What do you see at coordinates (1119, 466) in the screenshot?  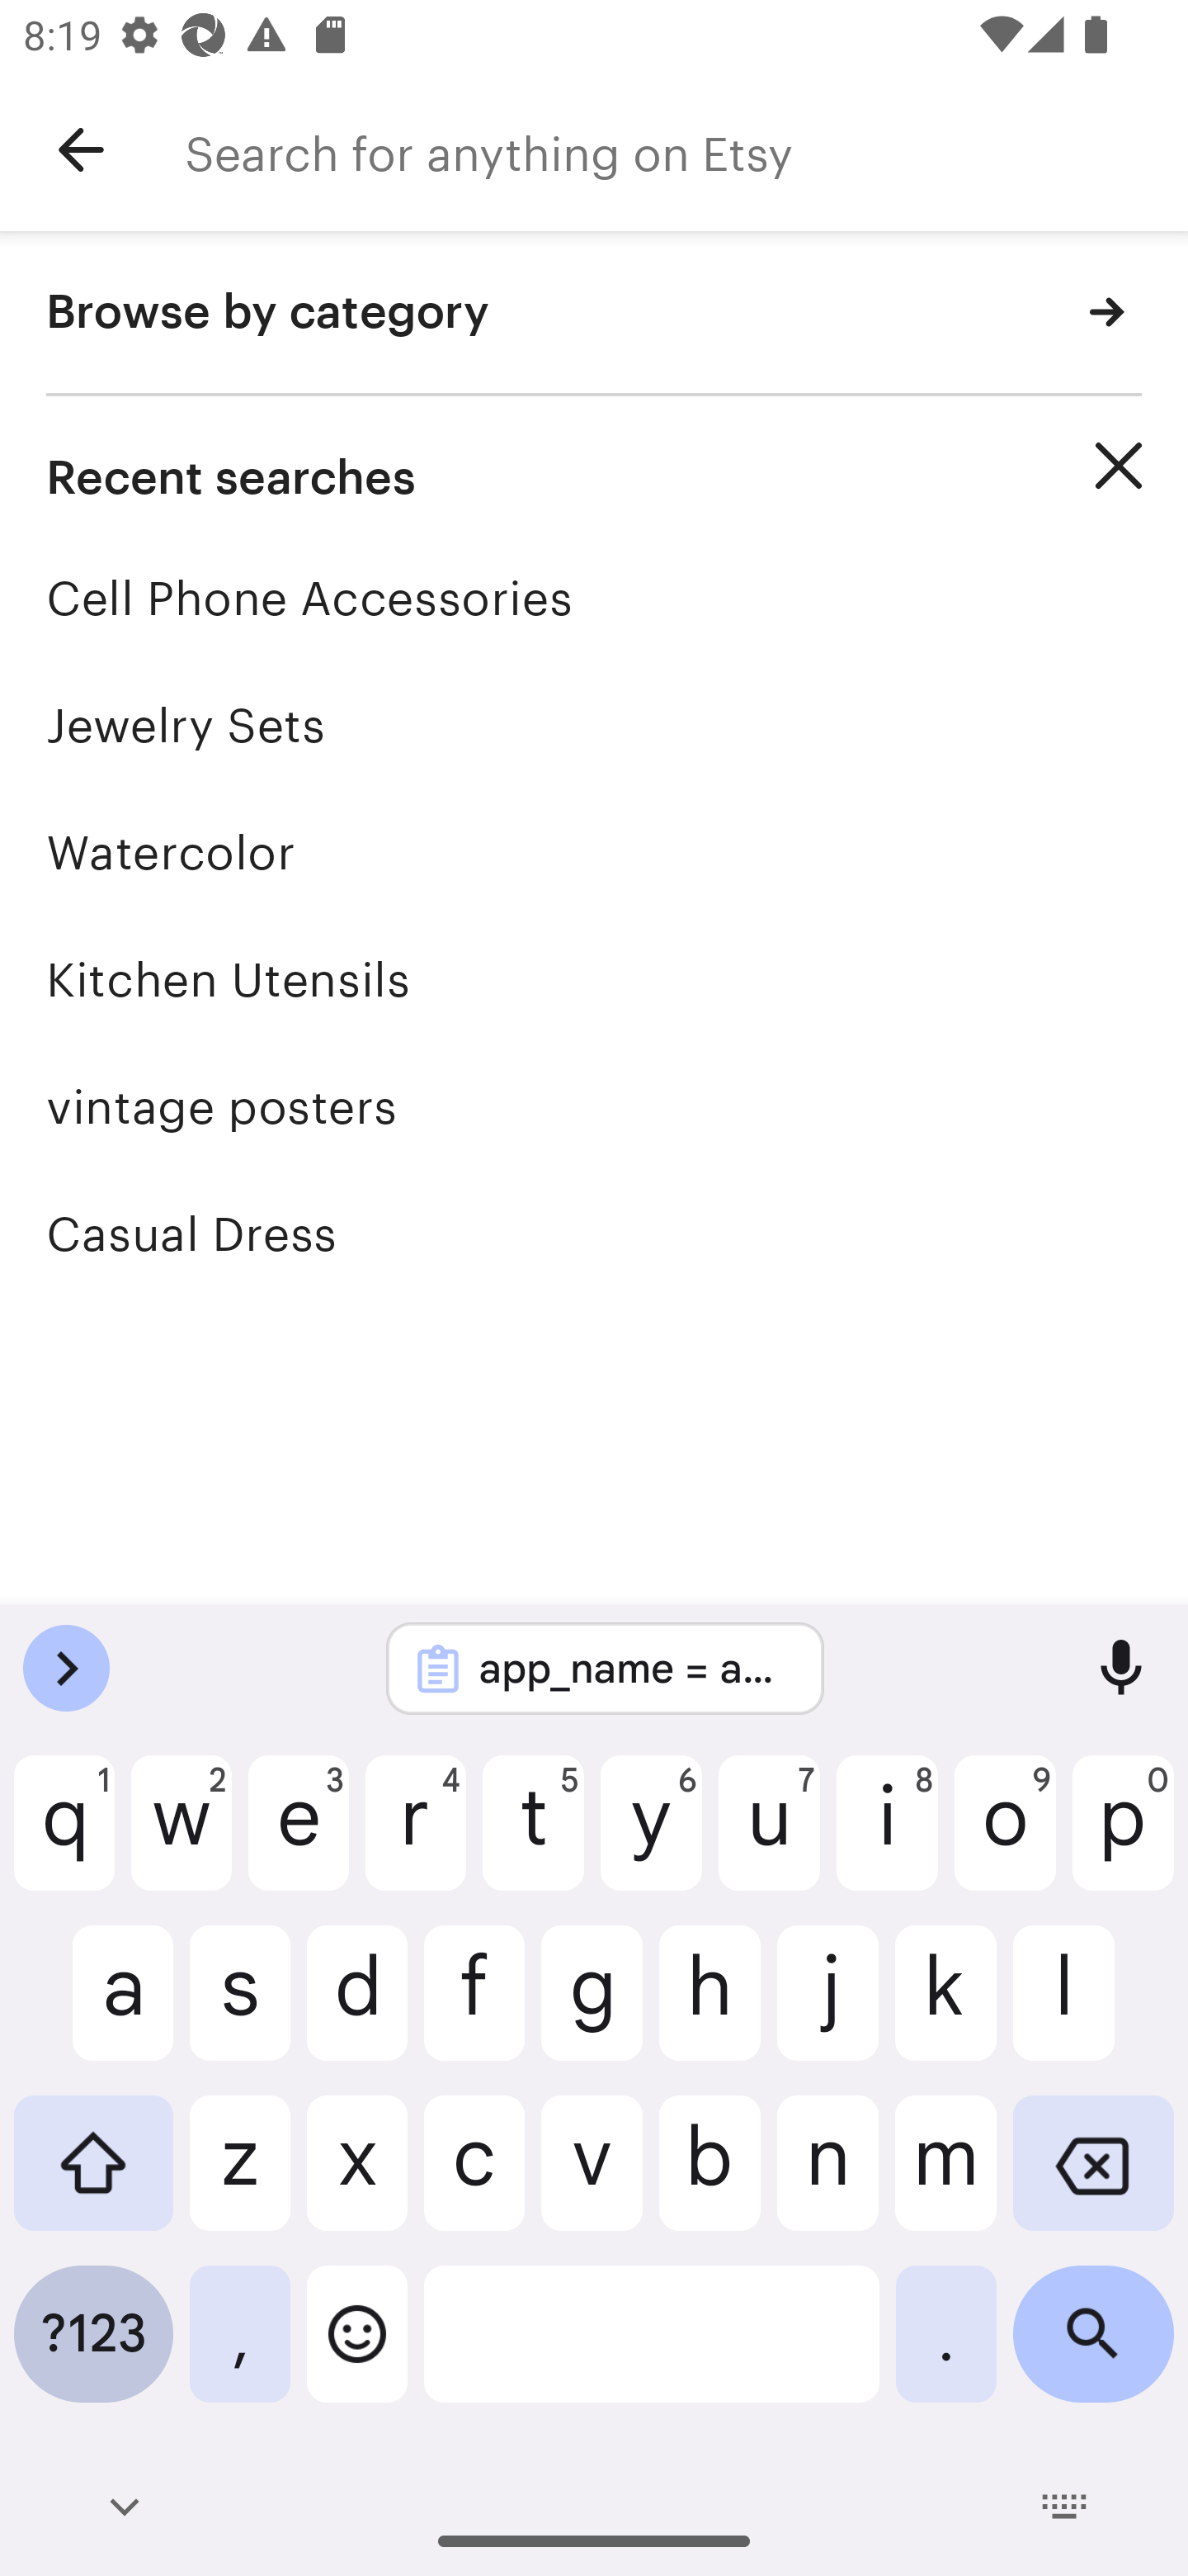 I see `Clear` at bounding box center [1119, 466].